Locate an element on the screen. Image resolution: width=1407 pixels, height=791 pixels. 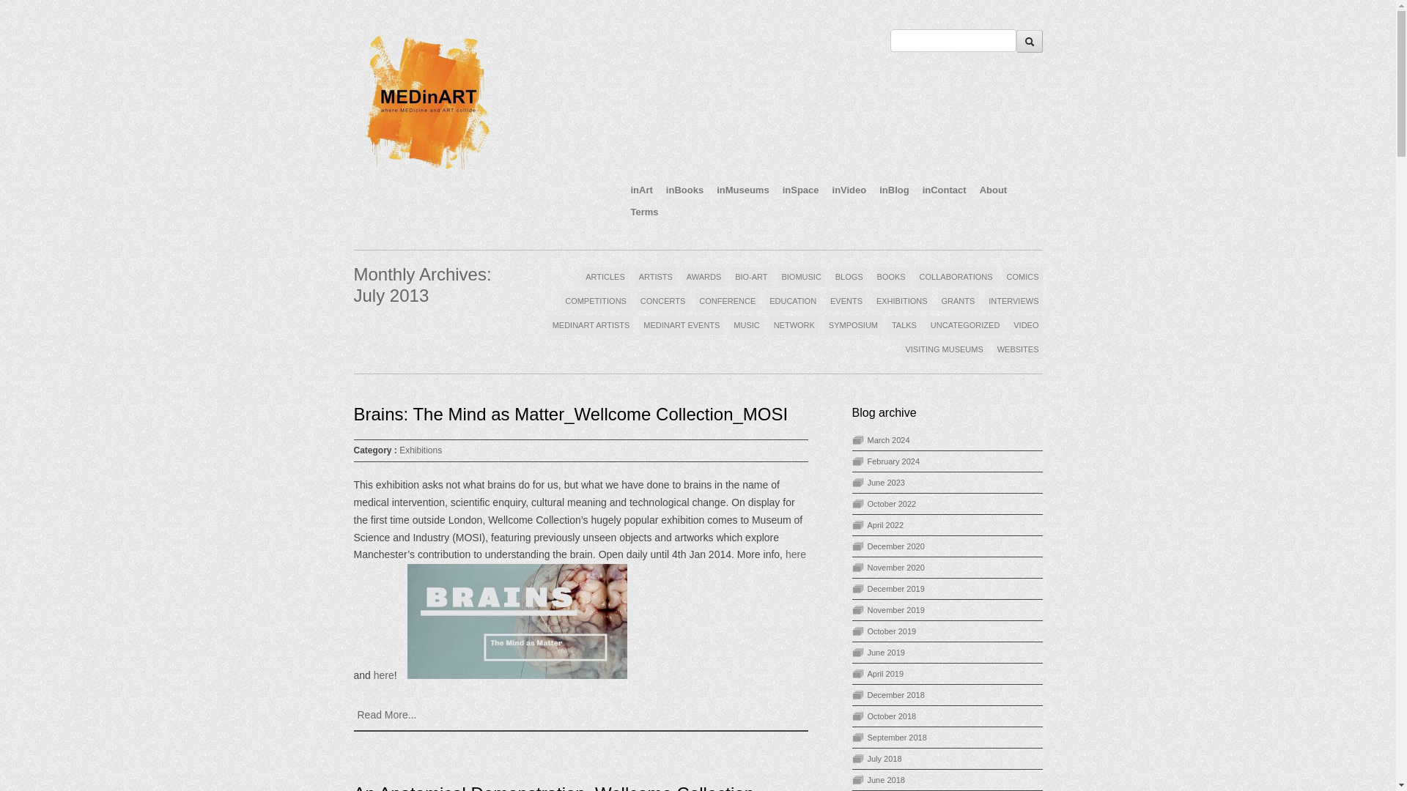
TALKS is located at coordinates (904, 324).